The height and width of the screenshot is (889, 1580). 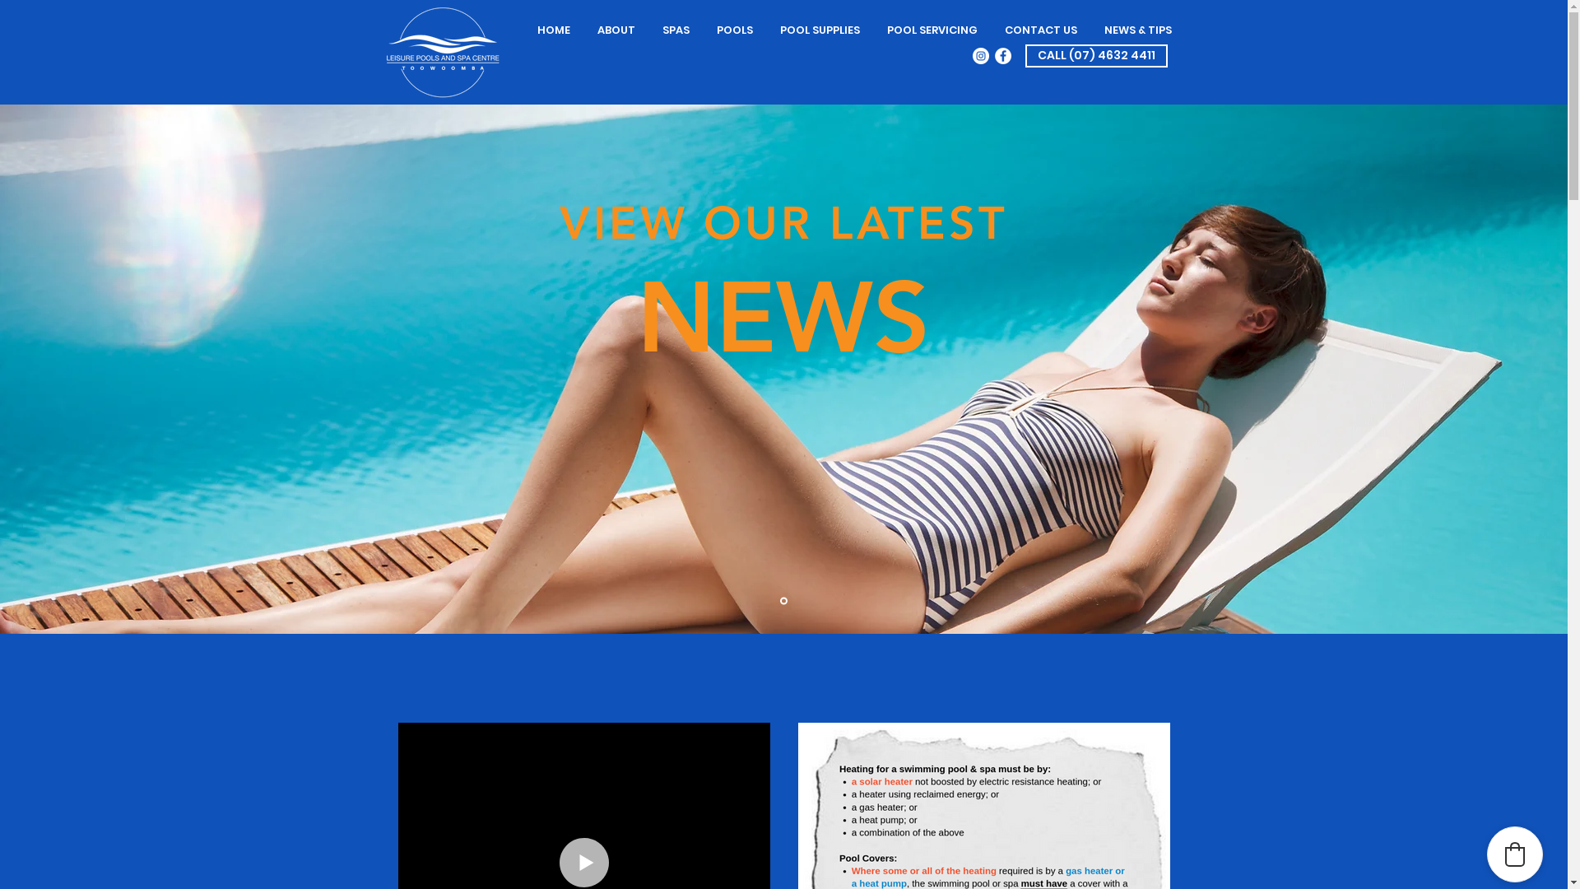 I want to click on POOL SUPPLIES, so click(x=820, y=30).